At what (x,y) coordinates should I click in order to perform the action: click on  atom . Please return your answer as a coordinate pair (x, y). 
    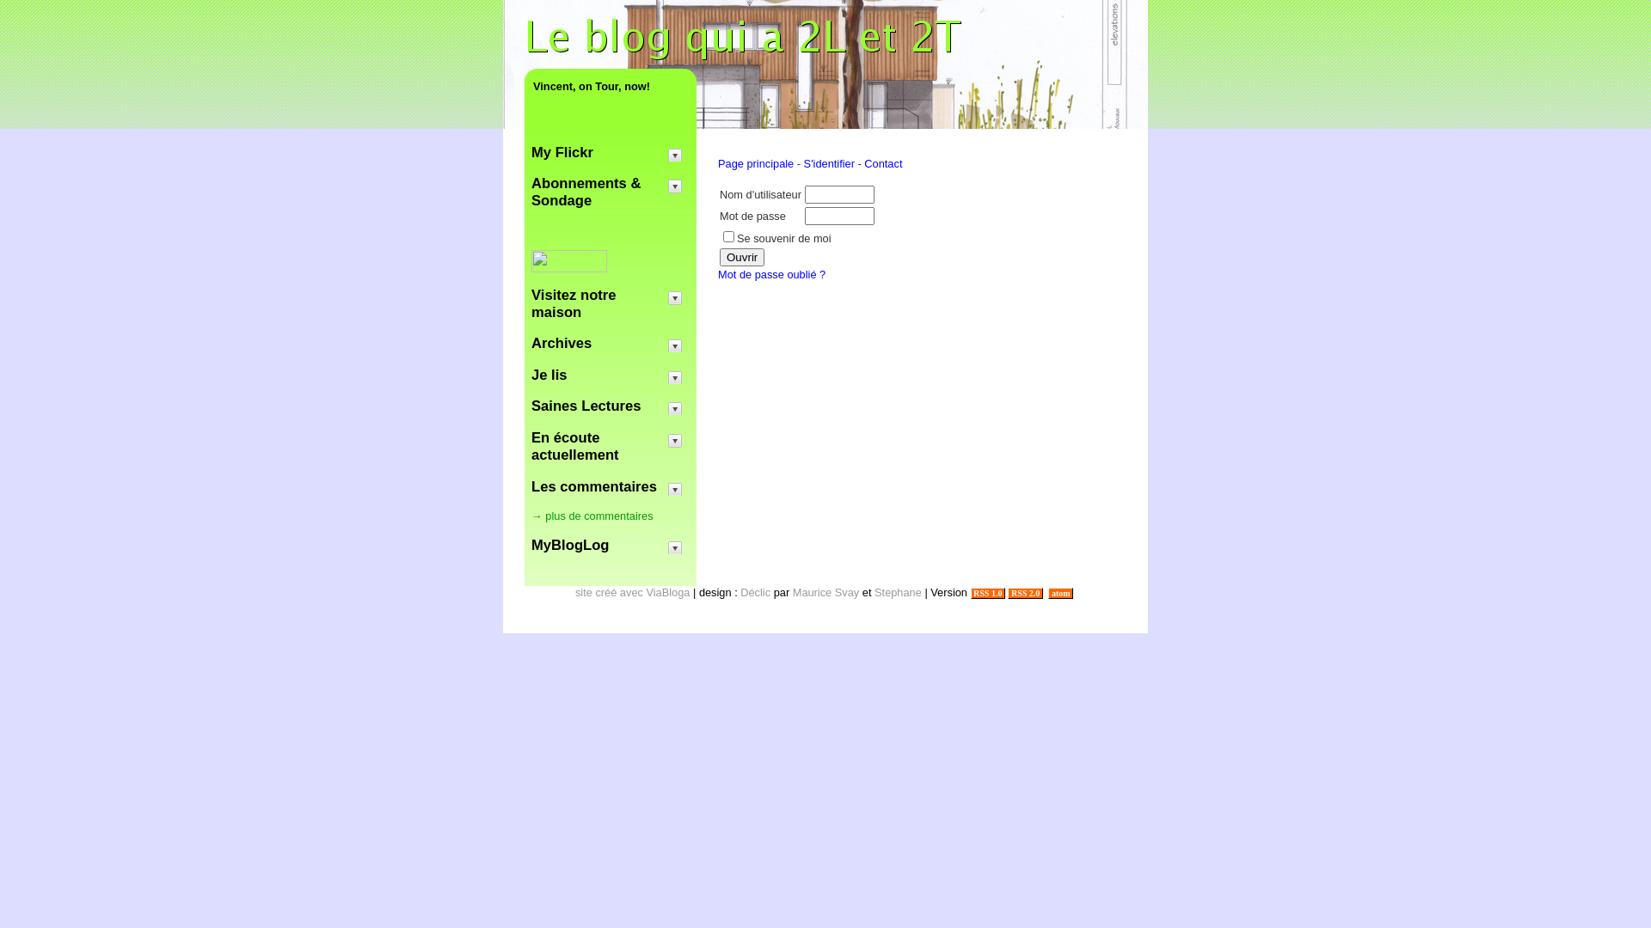
    Looking at the image, I should click on (1061, 593).